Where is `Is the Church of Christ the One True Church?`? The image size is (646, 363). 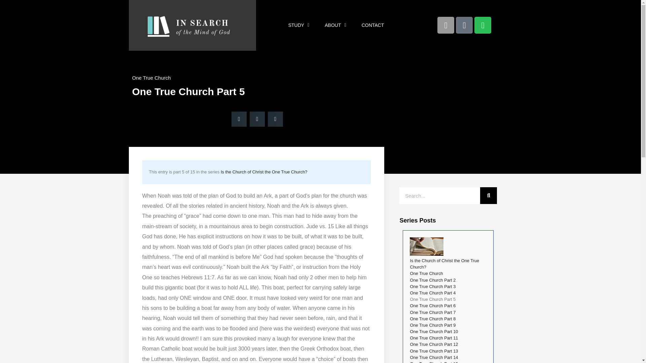
Is the Church of Christ the One True Church? is located at coordinates (264, 172).